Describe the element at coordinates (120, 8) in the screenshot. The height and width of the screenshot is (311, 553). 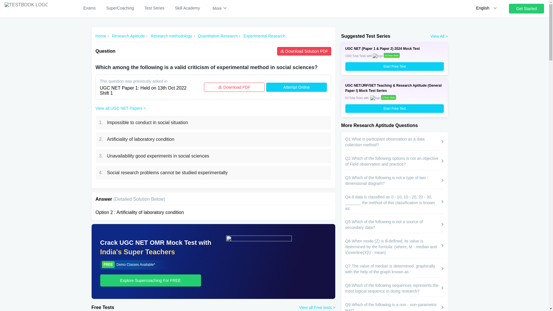
I see `SuperCoaching` at that location.